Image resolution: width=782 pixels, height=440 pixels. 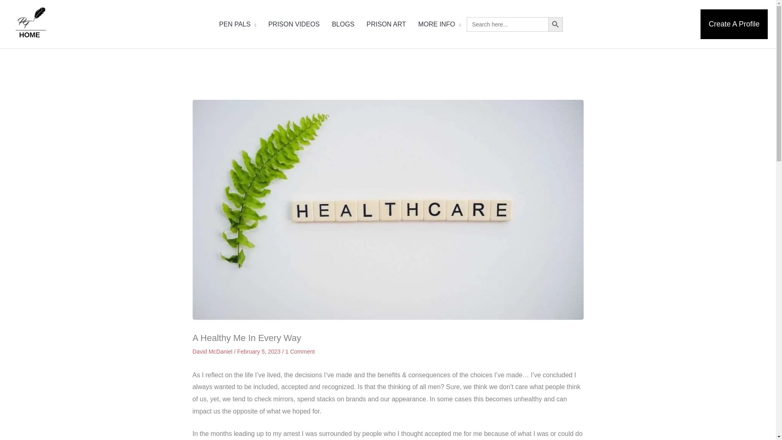 What do you see at coordinates (237, 24) in the screenshot?
I see `PEN PALS` at bounding box center [237, 24].